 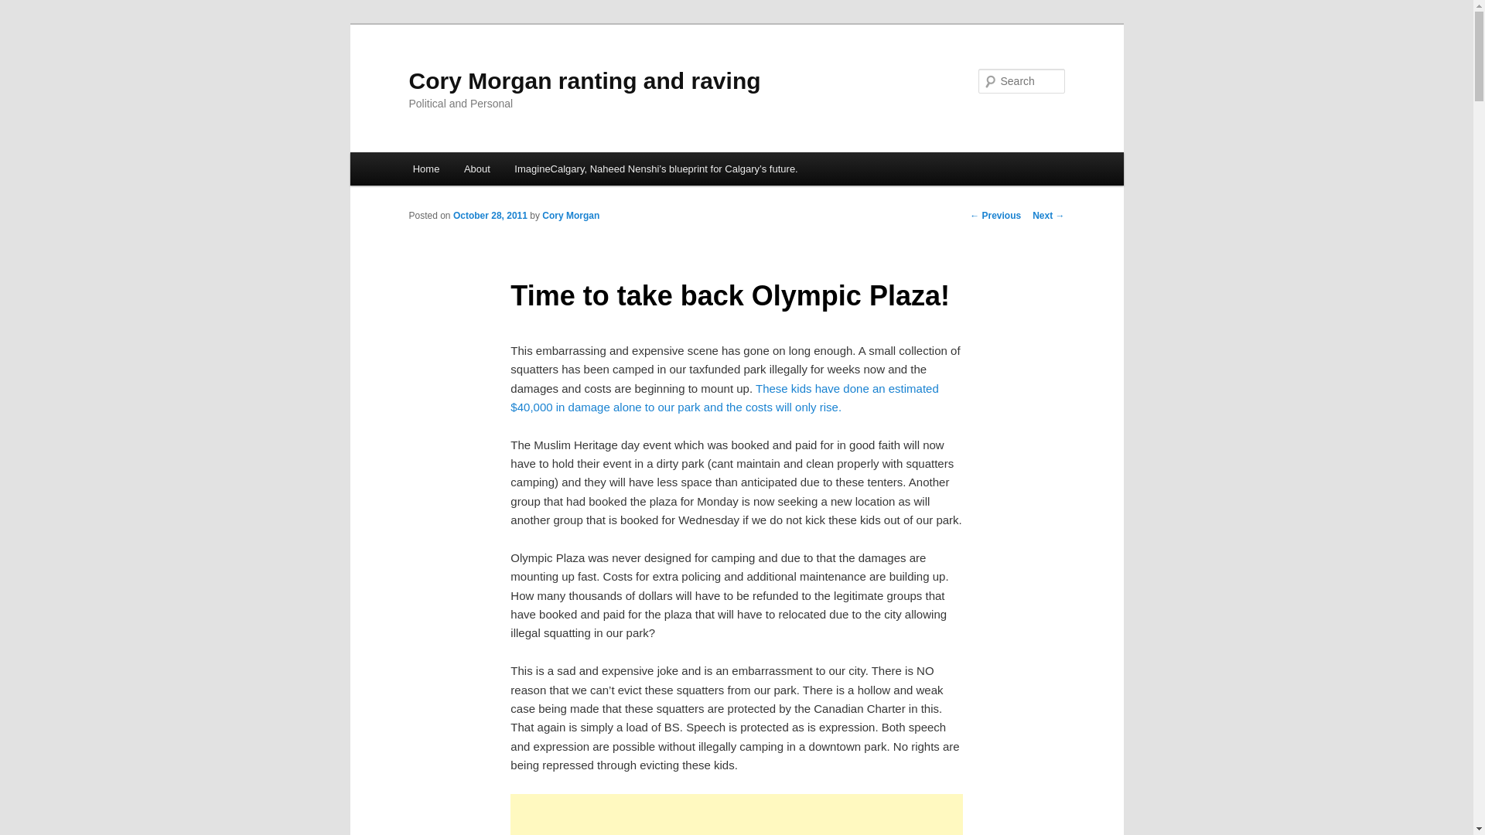 What do you see at coordinates (476, 169) in the screenshot?
I see `About` at bounding box center [476, 169].